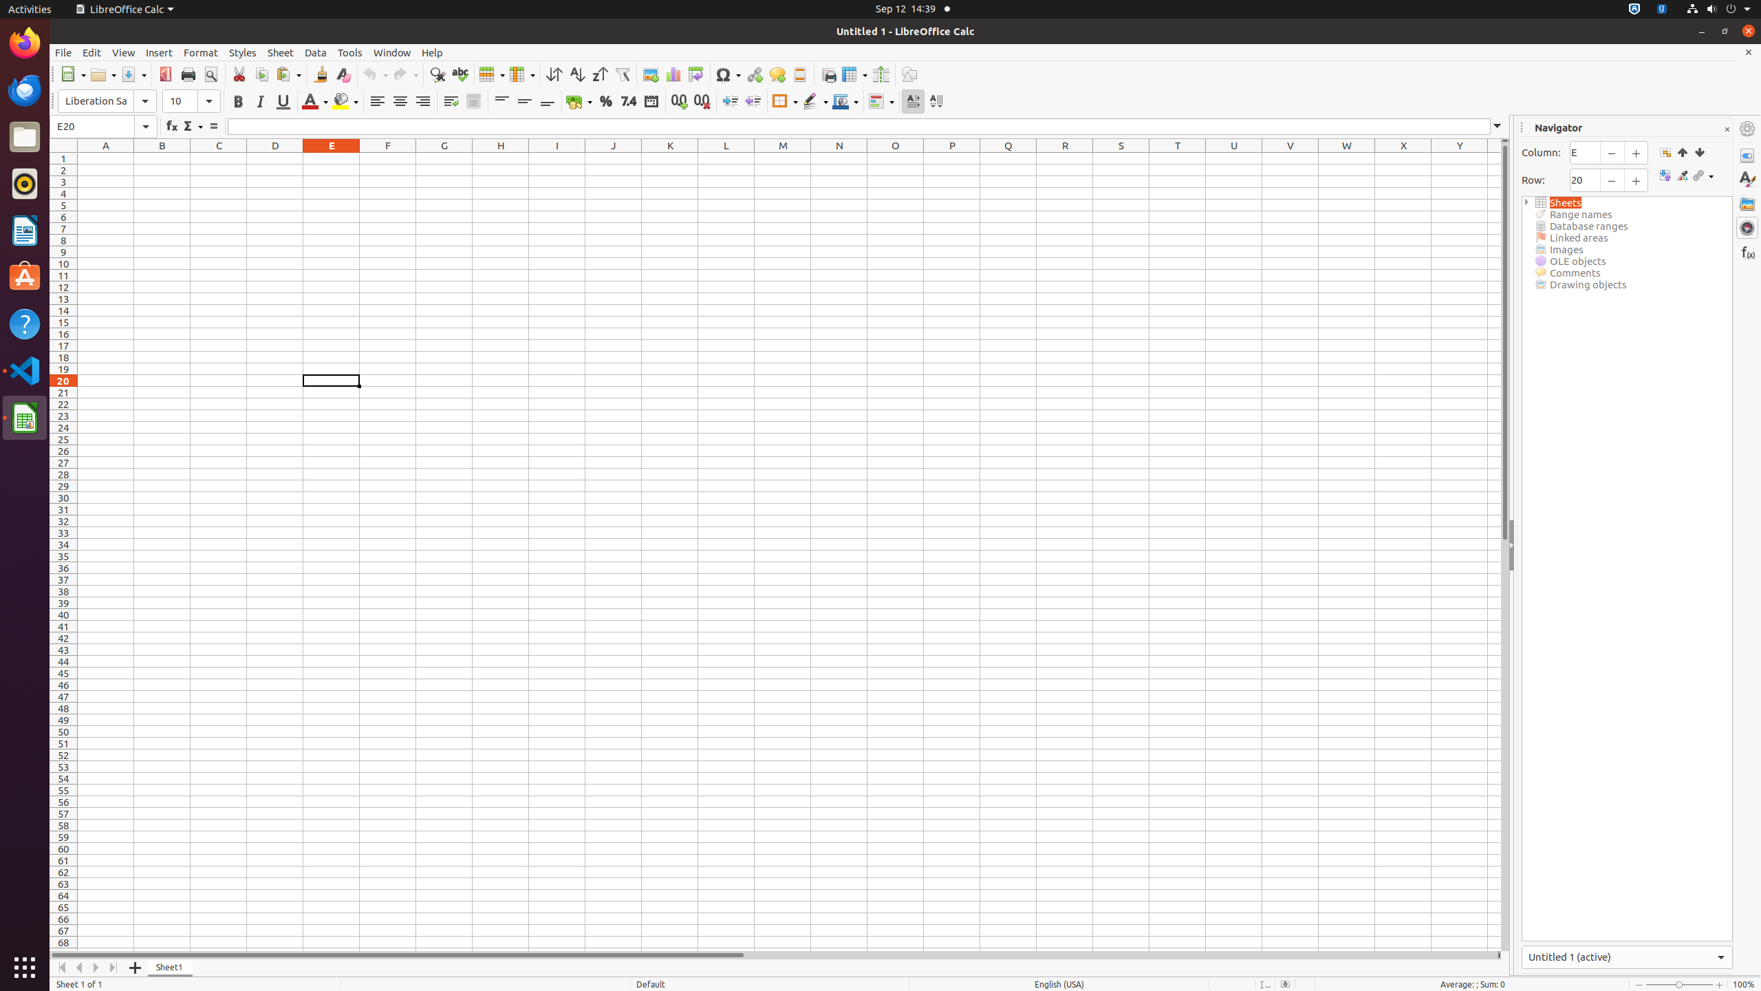 This screenshot has width=1761, height=991. What do you see at coordinates (165, 74) in the screenshot?
I see `PDF` at bounding box center [165, 74].